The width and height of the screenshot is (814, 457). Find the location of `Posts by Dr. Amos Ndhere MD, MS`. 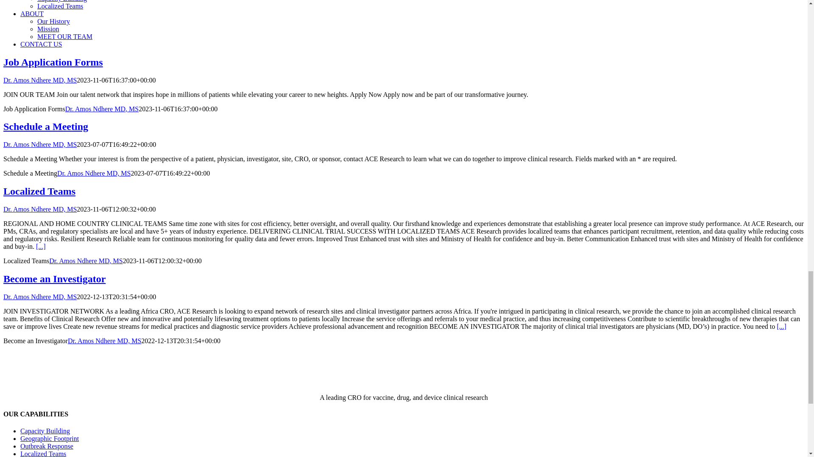

Posts by Dr. Amos Ndhere MD, MS is located at coordinates (40, 80).